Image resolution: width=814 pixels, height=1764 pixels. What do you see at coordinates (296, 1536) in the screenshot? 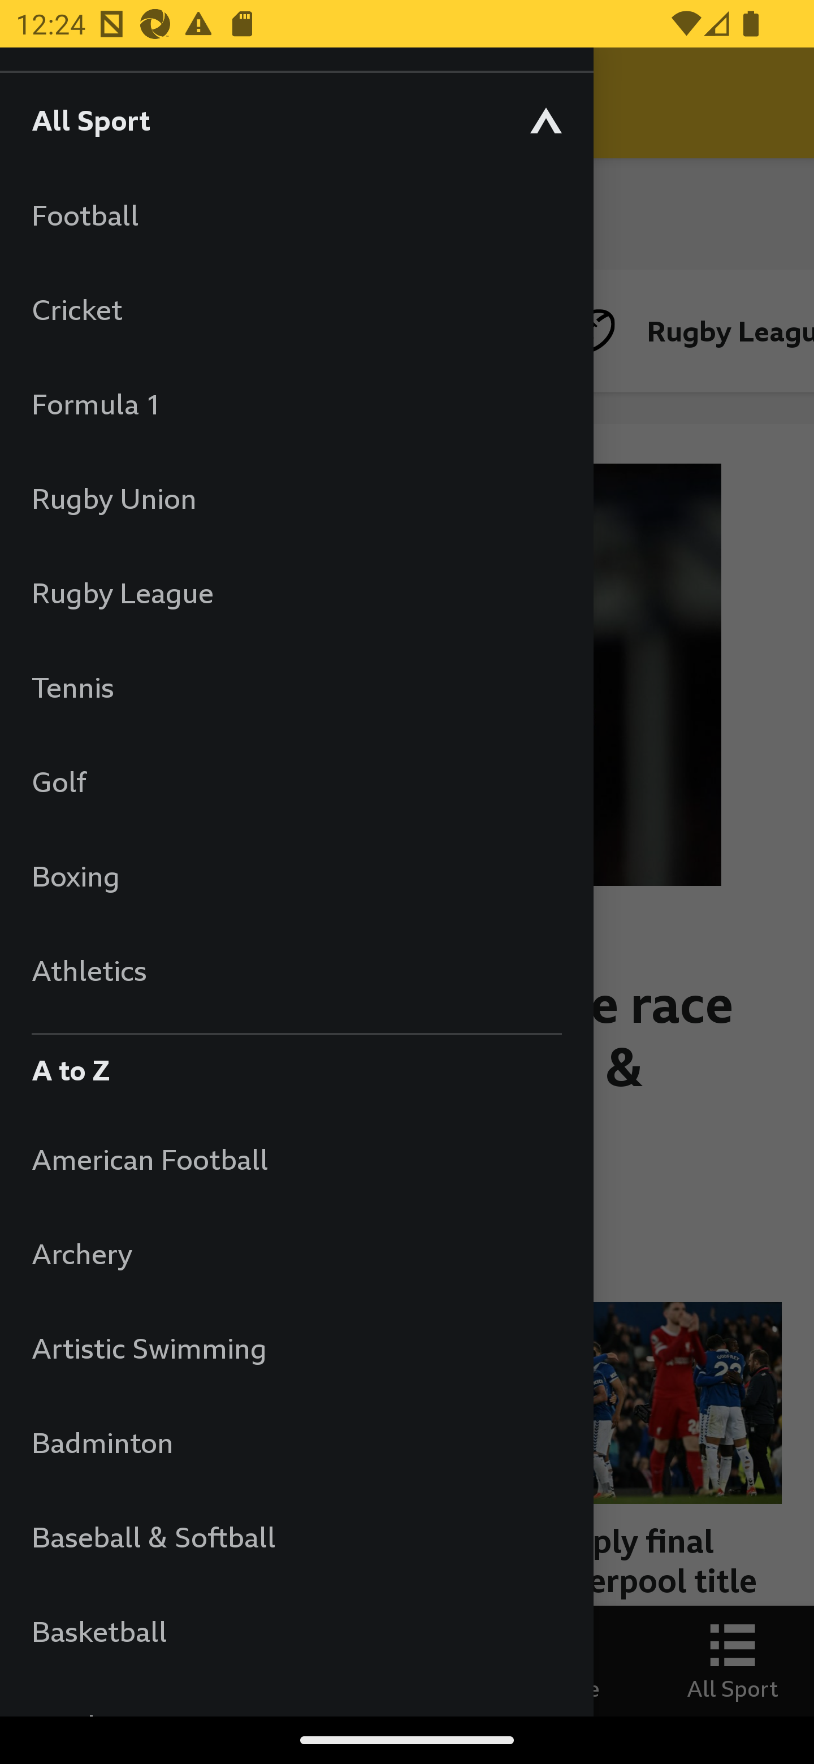
I see `Baseball & Softball` at bounding box center [296, 1536].